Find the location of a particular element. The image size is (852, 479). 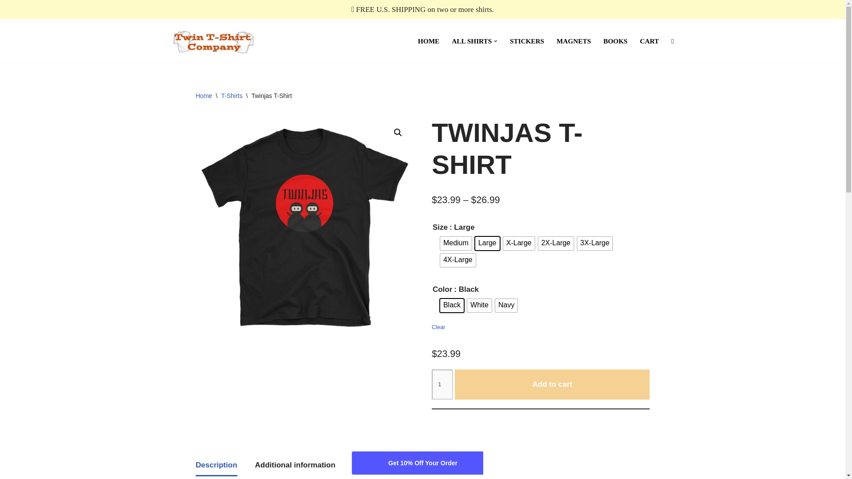

Black is located at coordinates (452, 305).